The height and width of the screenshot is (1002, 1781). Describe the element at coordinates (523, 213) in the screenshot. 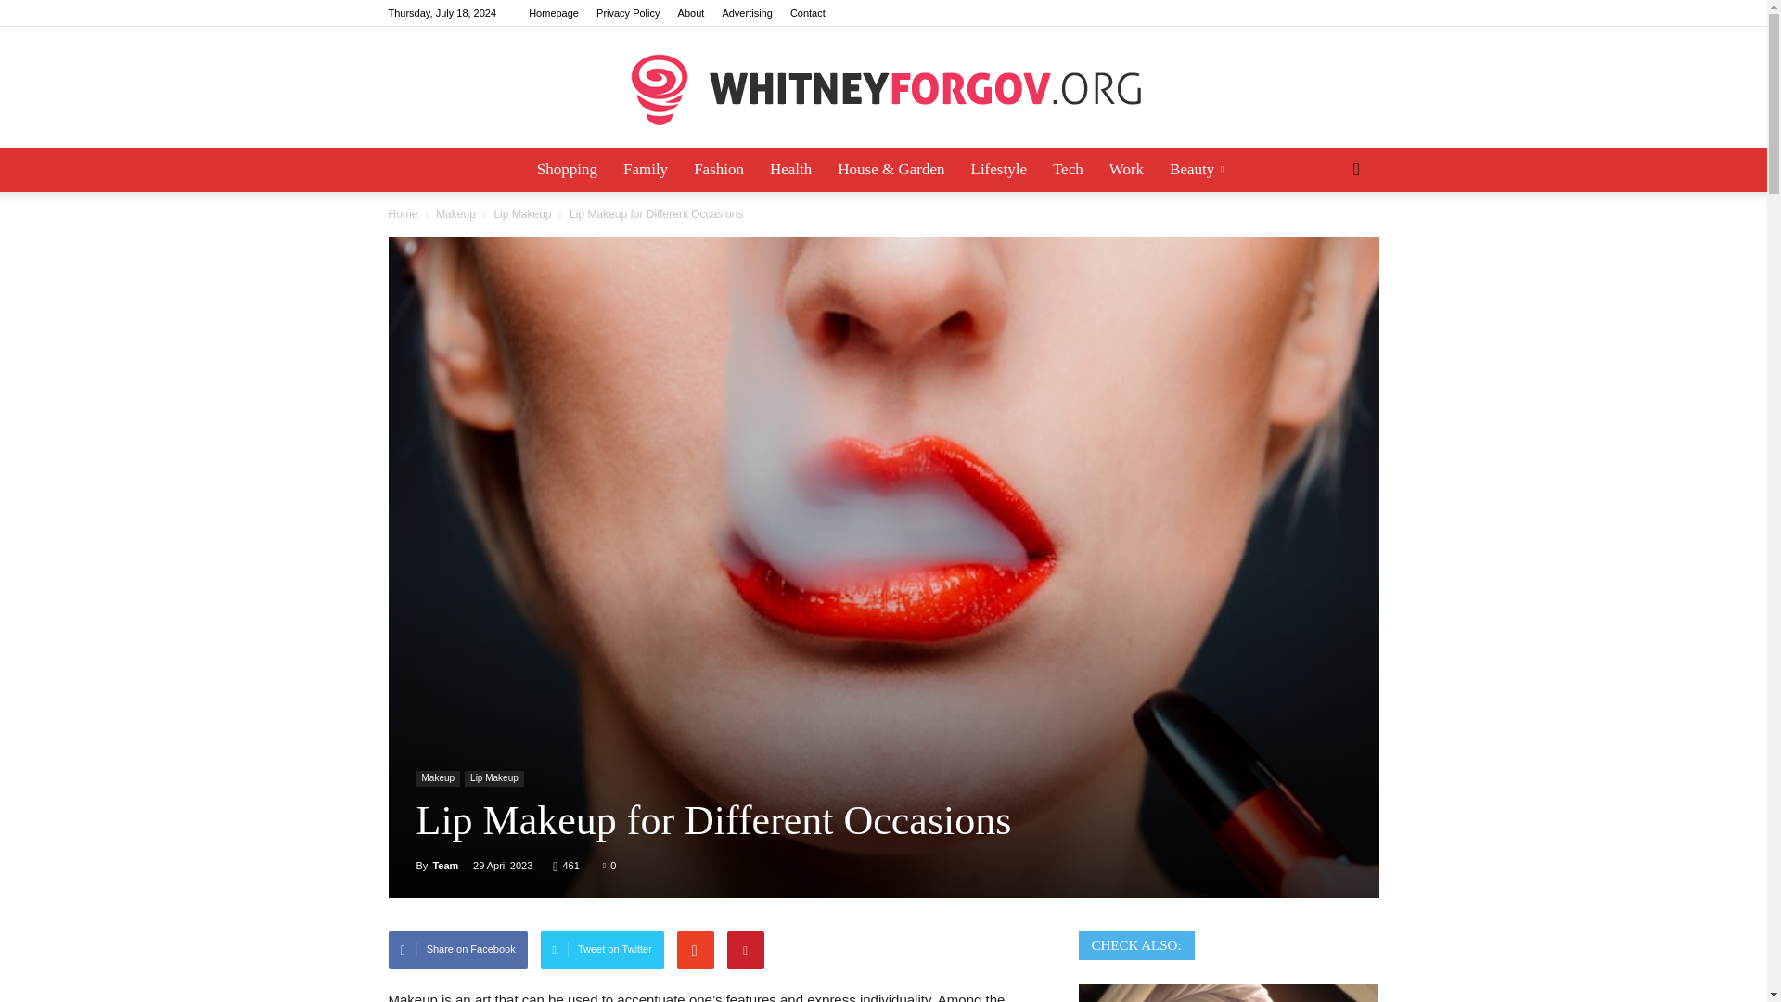

I see `View all posts in Lip Makeup` at that location.